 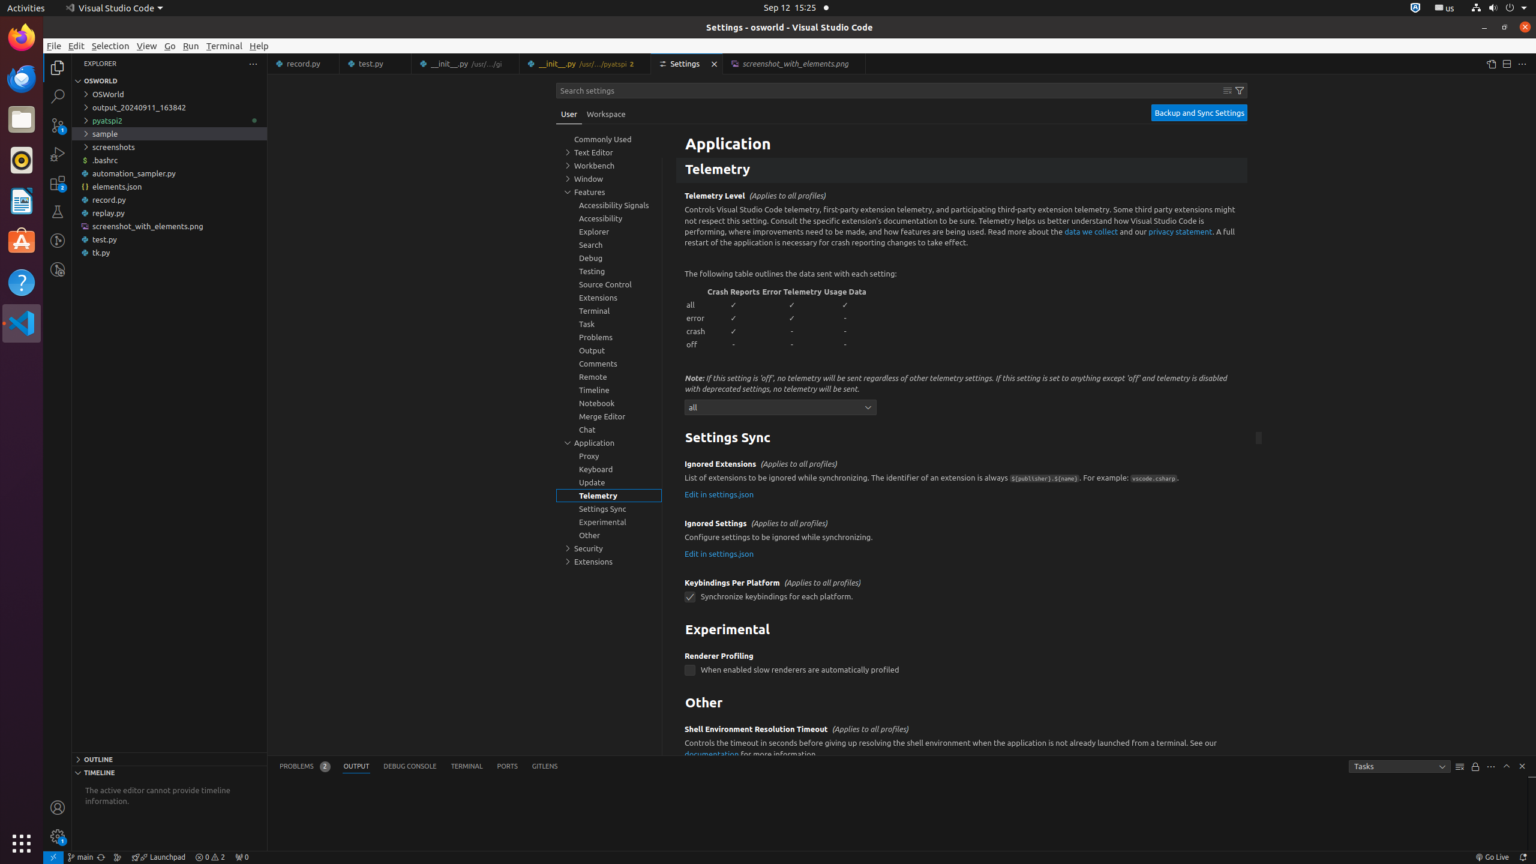 What do you see at coordinates (58, 269) in the screenshot?
I see `GitLens Inspect` at bounding box center [58, 269].